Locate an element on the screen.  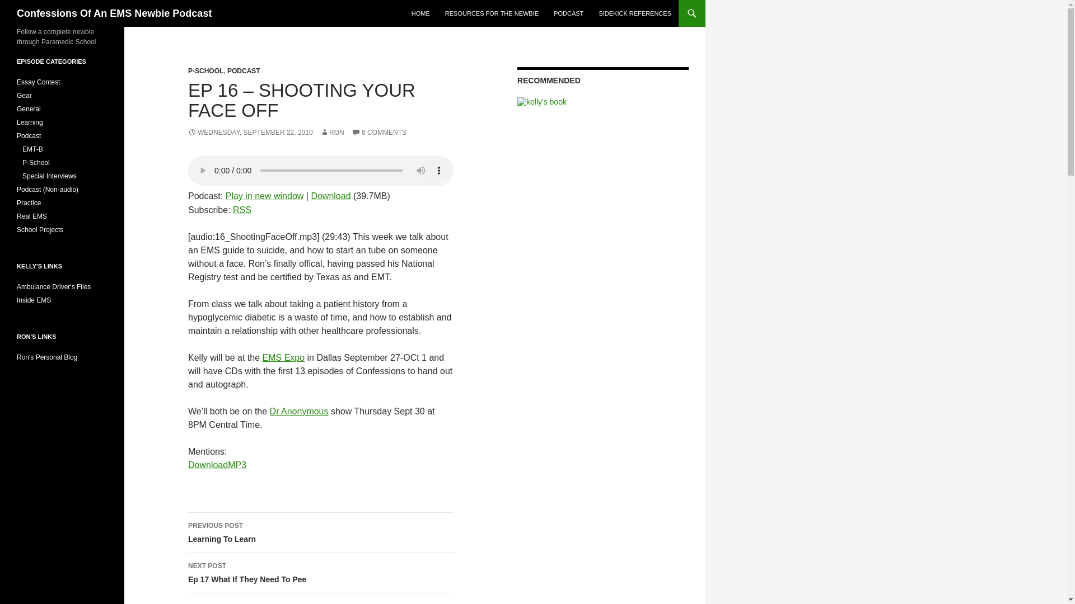
Download is located at coordinates (330, 196).